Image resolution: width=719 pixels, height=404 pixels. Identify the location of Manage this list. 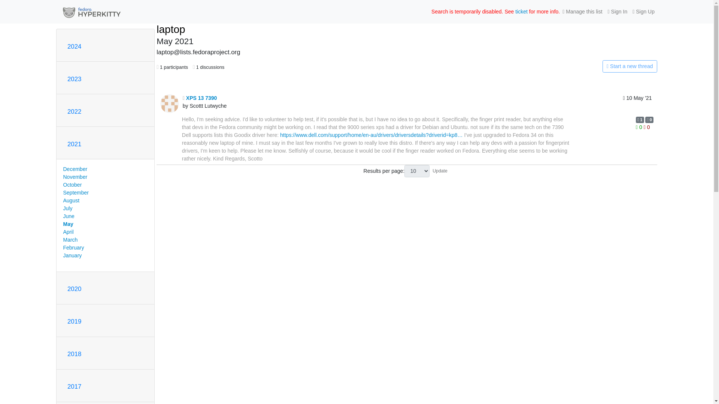
(582, 12).